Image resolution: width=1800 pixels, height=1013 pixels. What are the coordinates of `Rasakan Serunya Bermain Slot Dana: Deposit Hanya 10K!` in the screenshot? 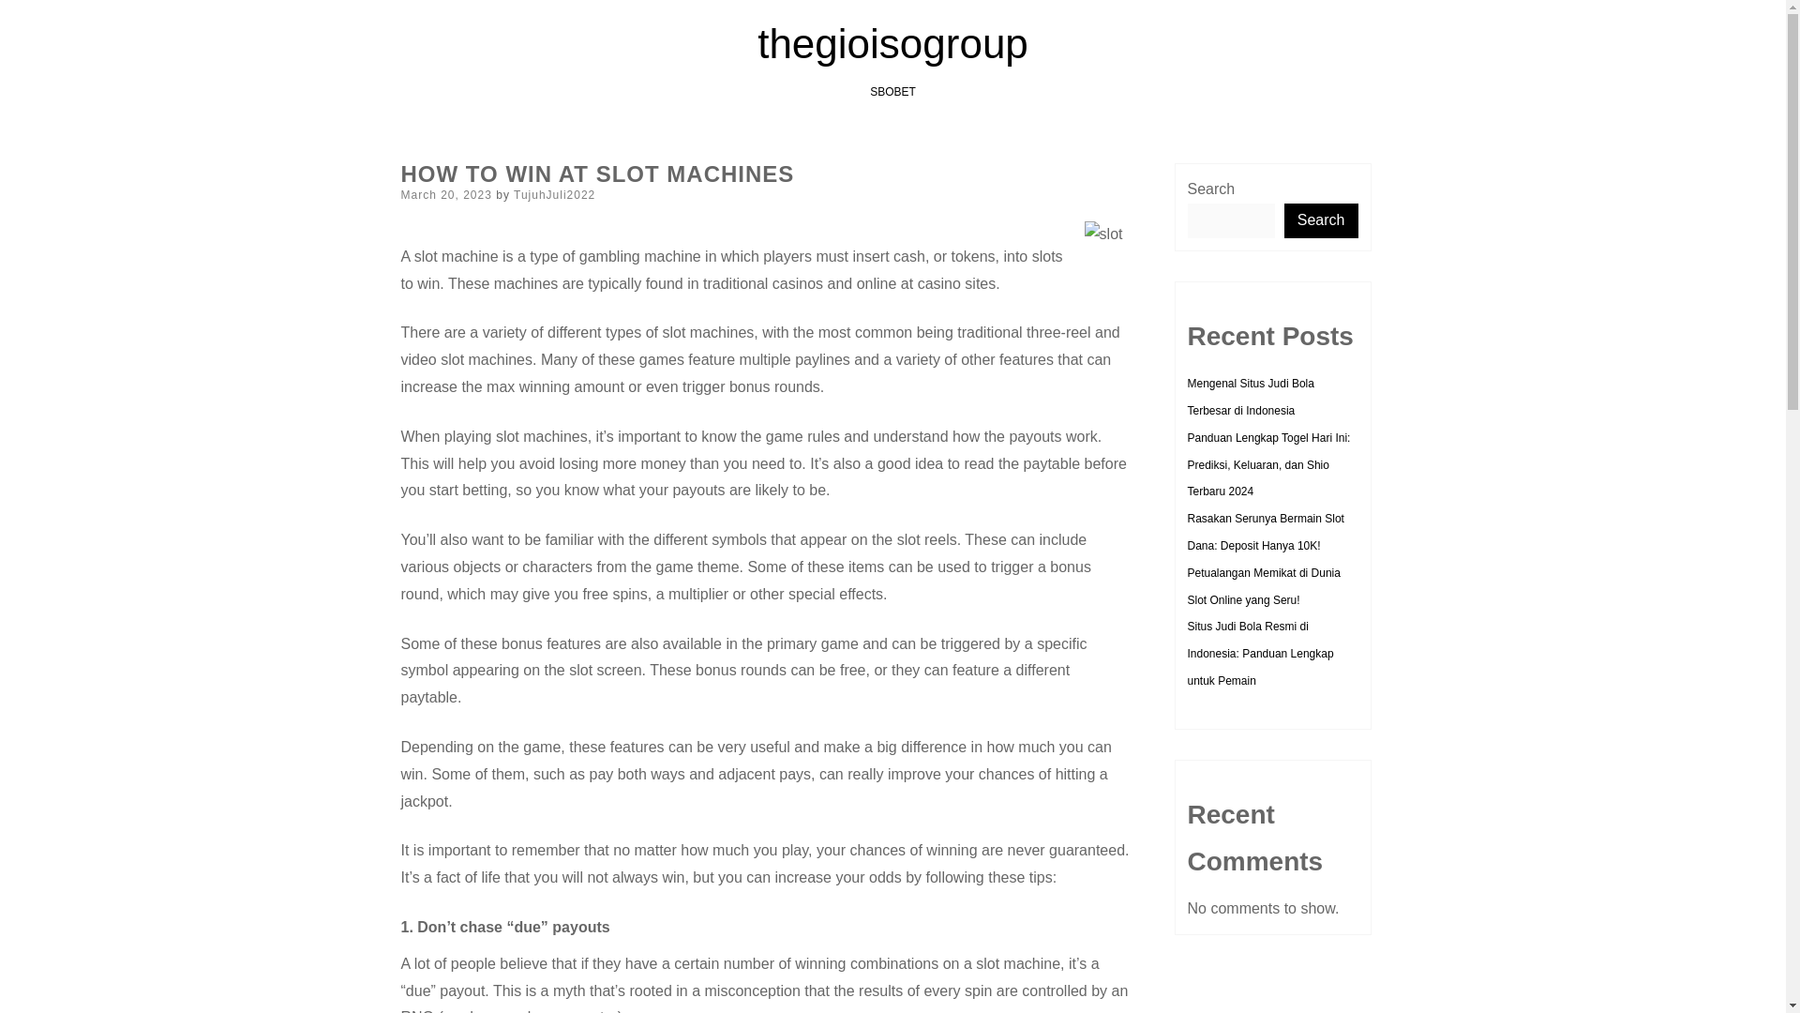 It's located at (1264, 532).